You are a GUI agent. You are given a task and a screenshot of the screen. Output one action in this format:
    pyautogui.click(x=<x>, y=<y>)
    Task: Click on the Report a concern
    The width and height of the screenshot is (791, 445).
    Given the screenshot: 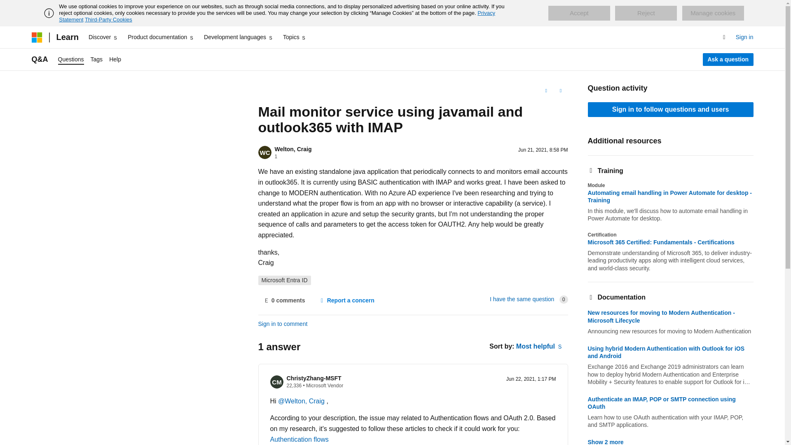 What is the action you would take?
    pyautogui.click(x=346, y=301)
    